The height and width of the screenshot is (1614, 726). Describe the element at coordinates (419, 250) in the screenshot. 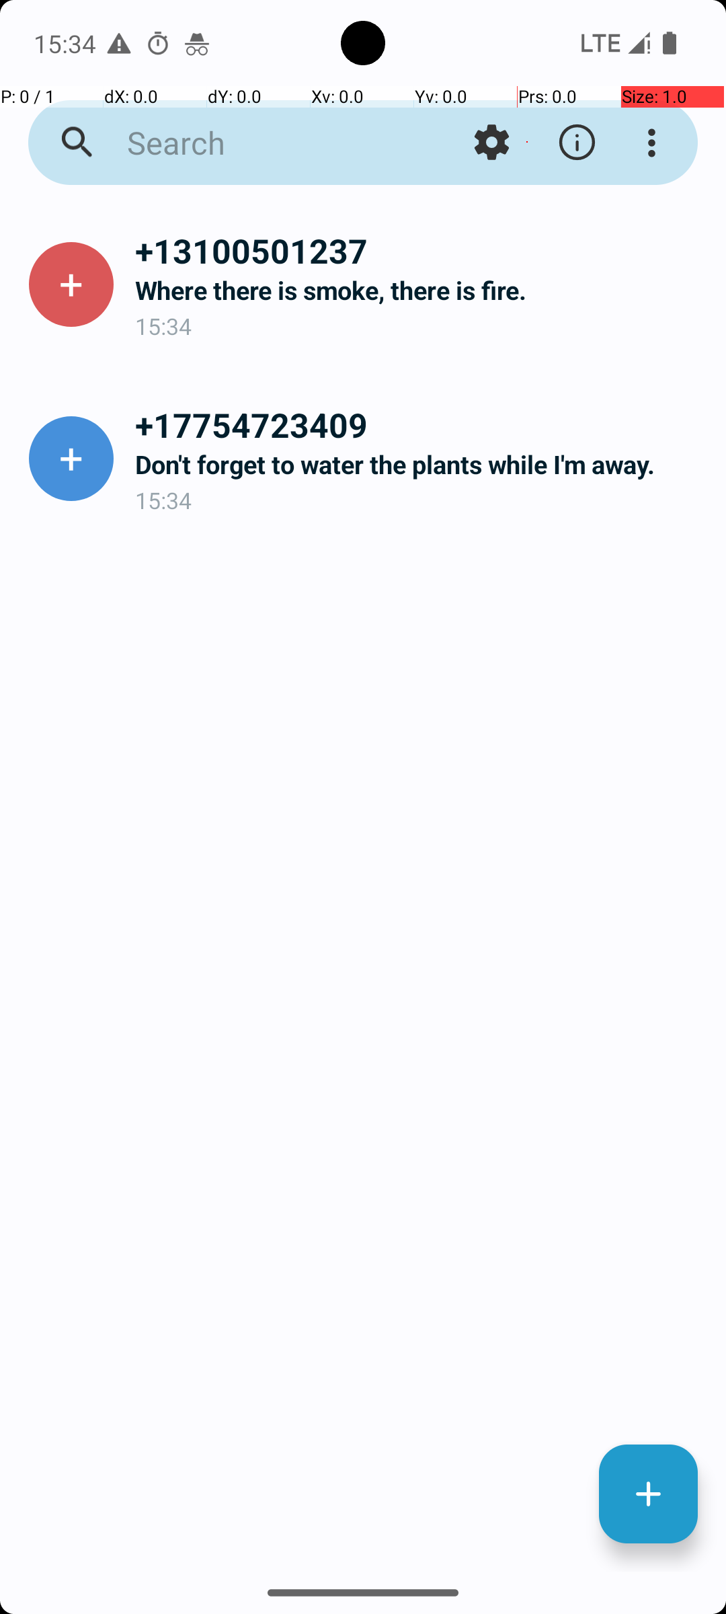

I see `+13100501237` at that location.